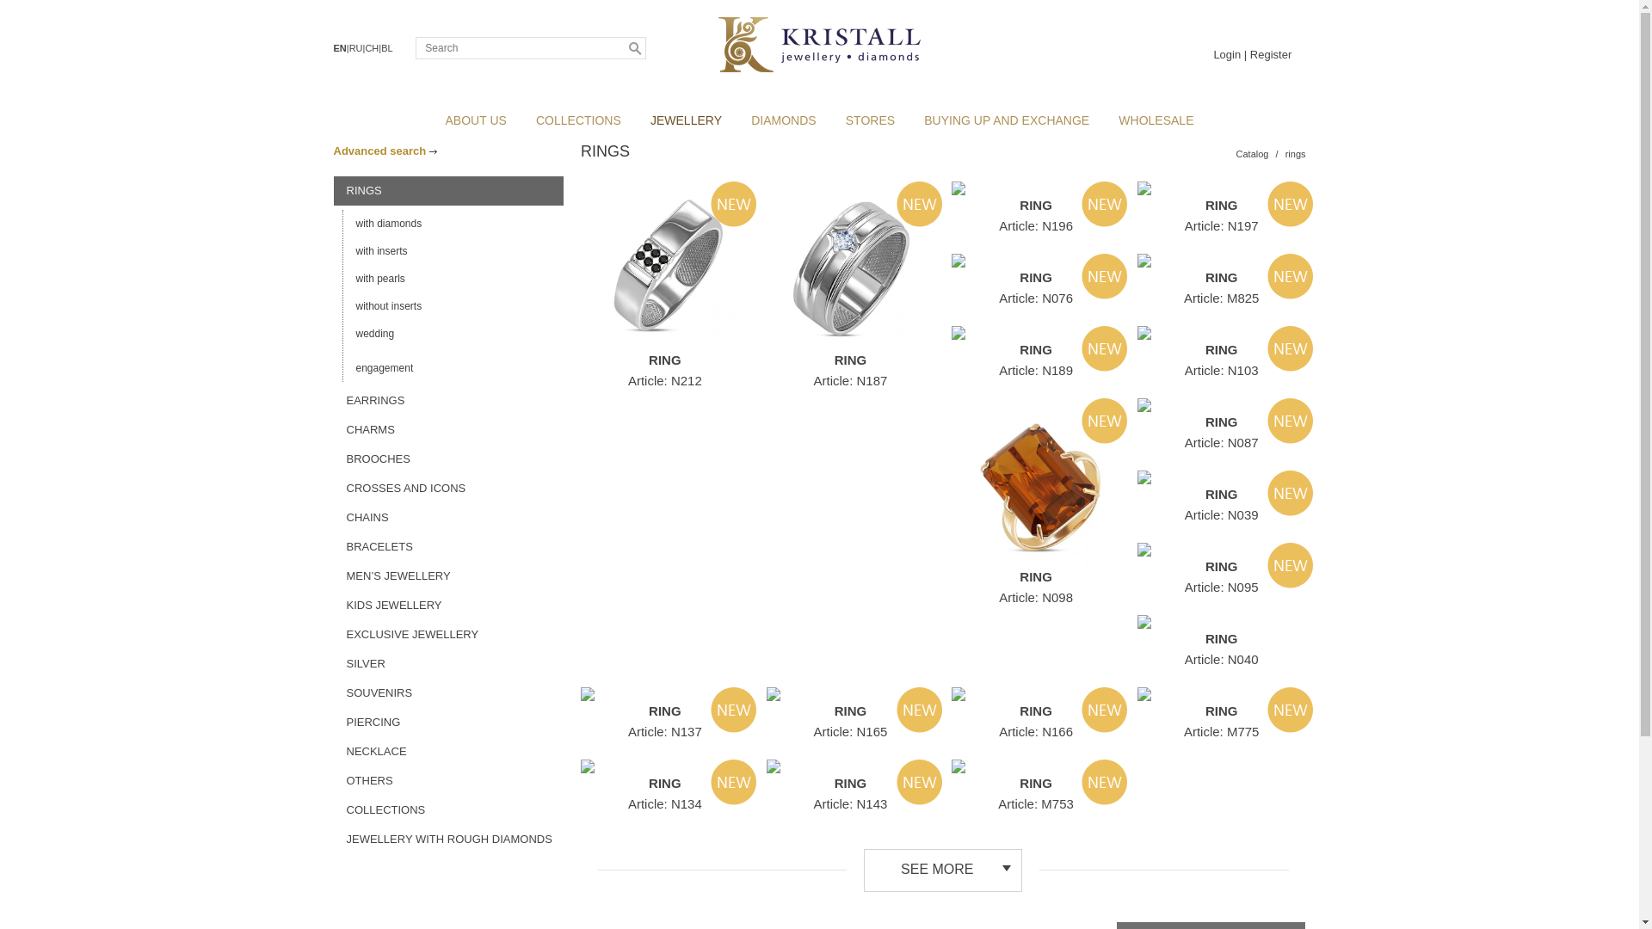  I want to click on COLLECTIONS, so click(578, 120).